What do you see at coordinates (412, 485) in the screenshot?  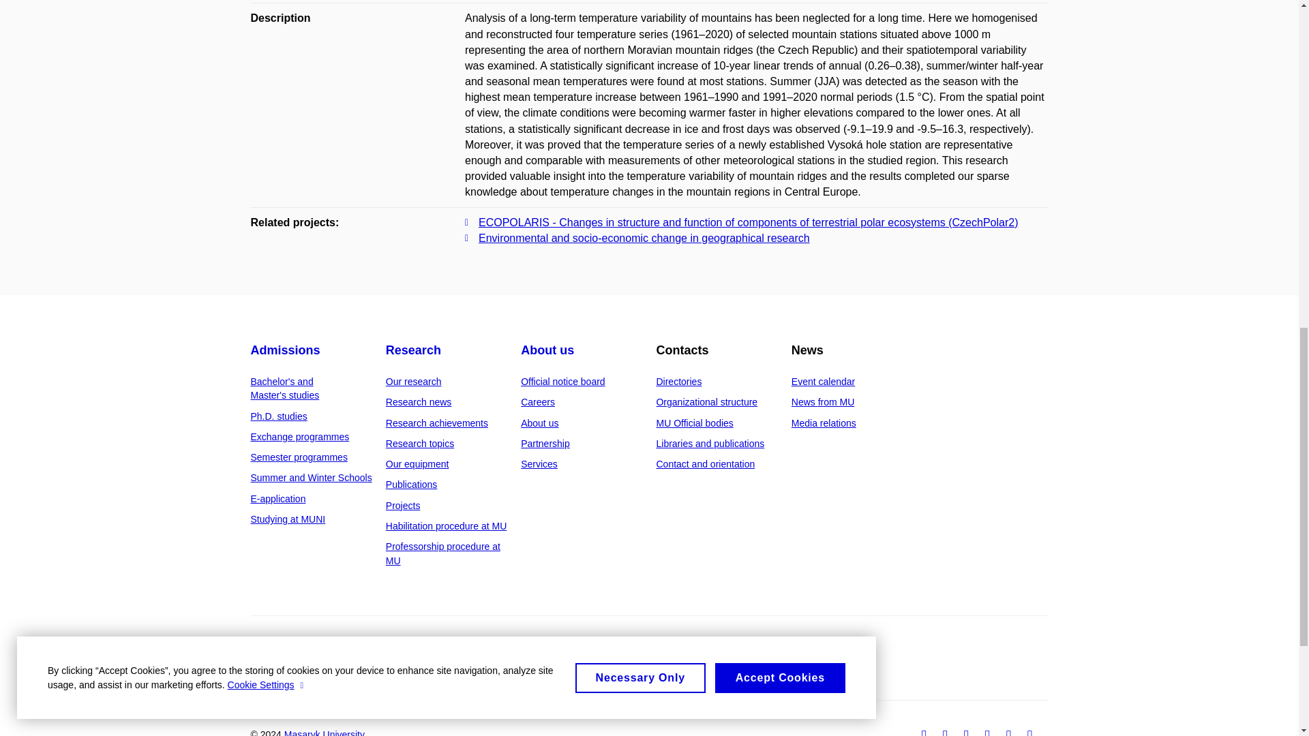 I see `Publications` at bounding box center [412, 485].